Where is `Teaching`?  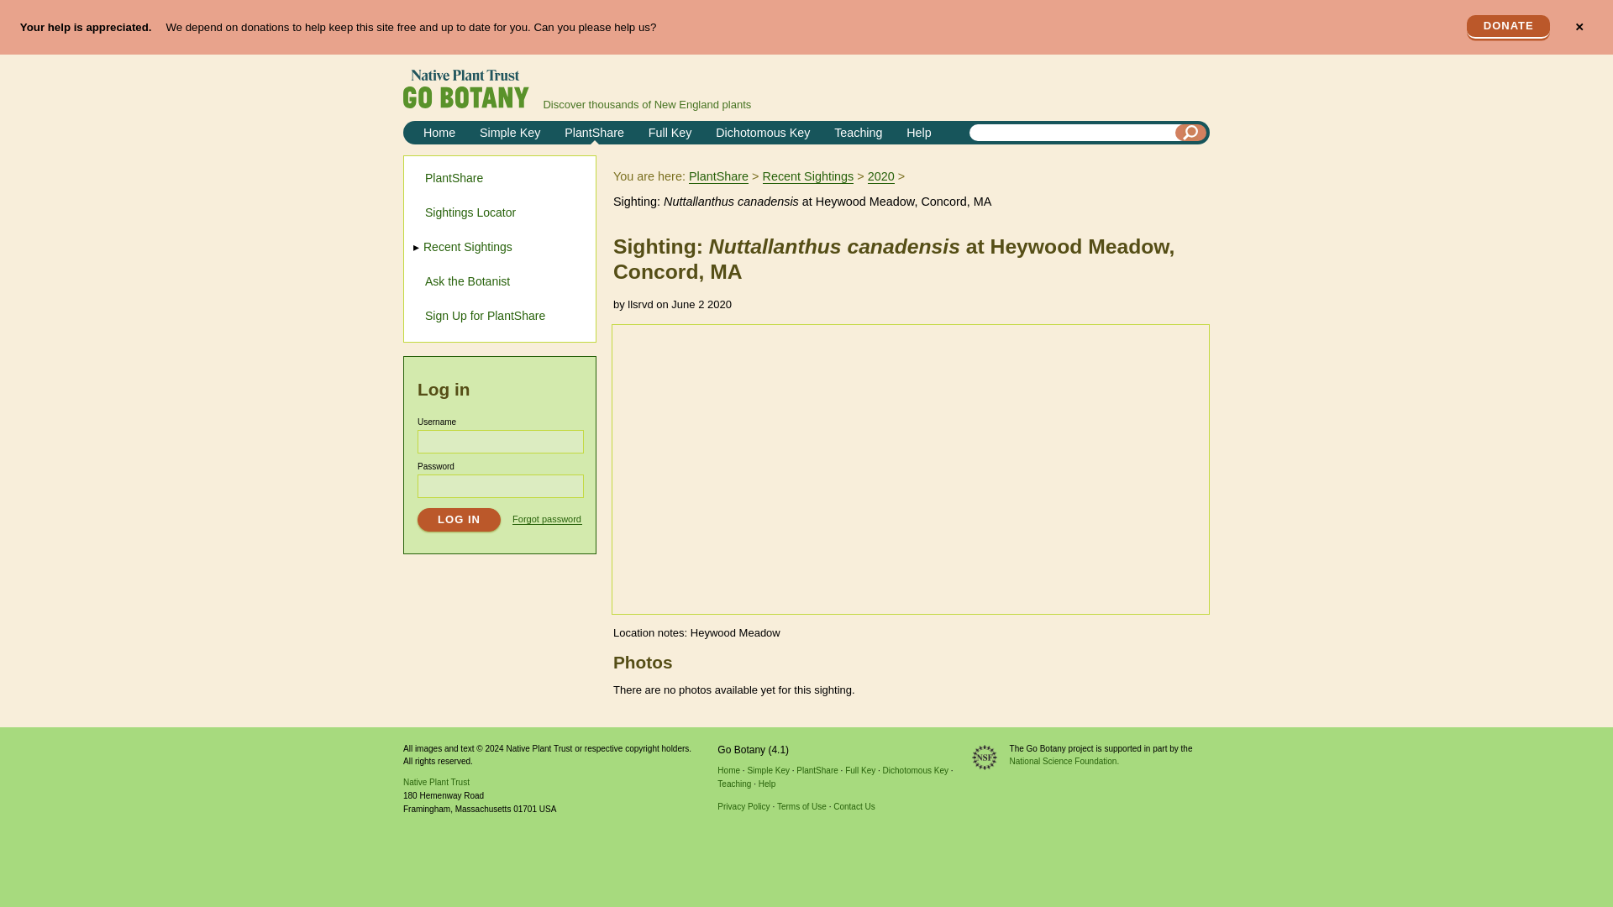 Teaching is located at coordinates (857, 133).